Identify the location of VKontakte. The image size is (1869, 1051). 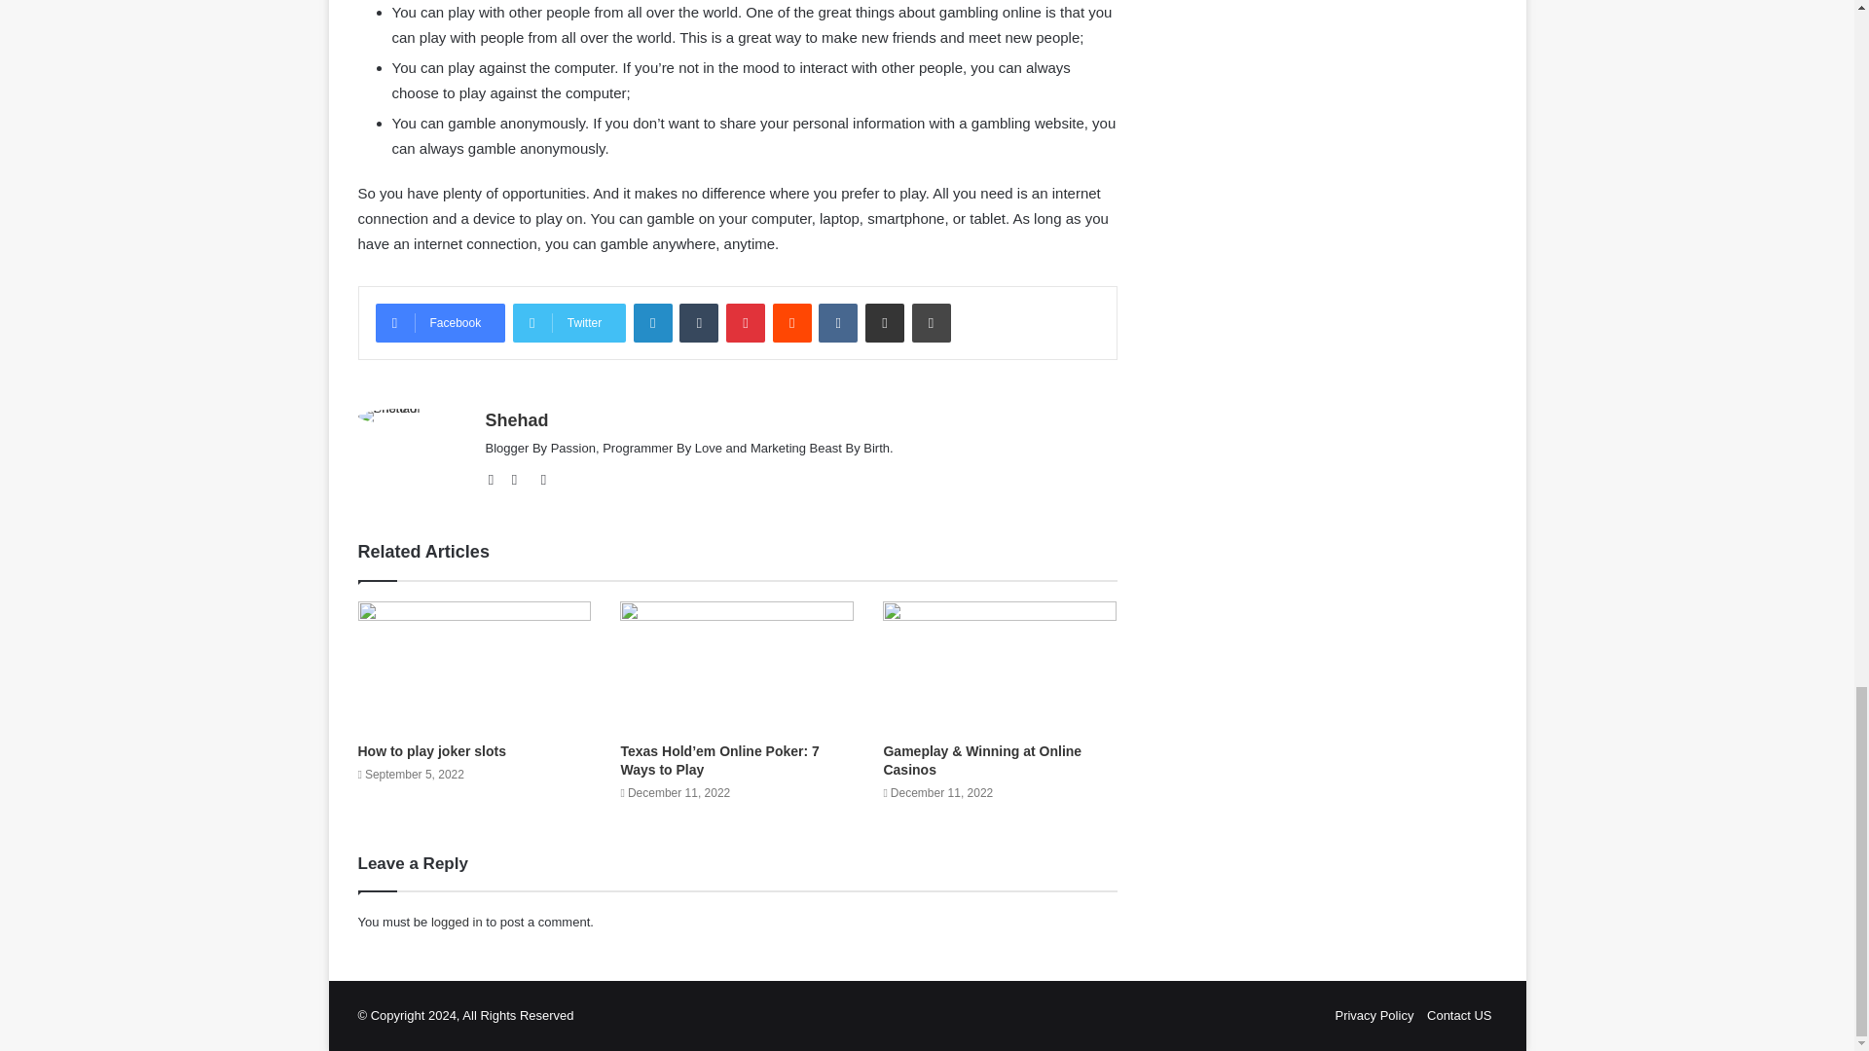
(837, 323).